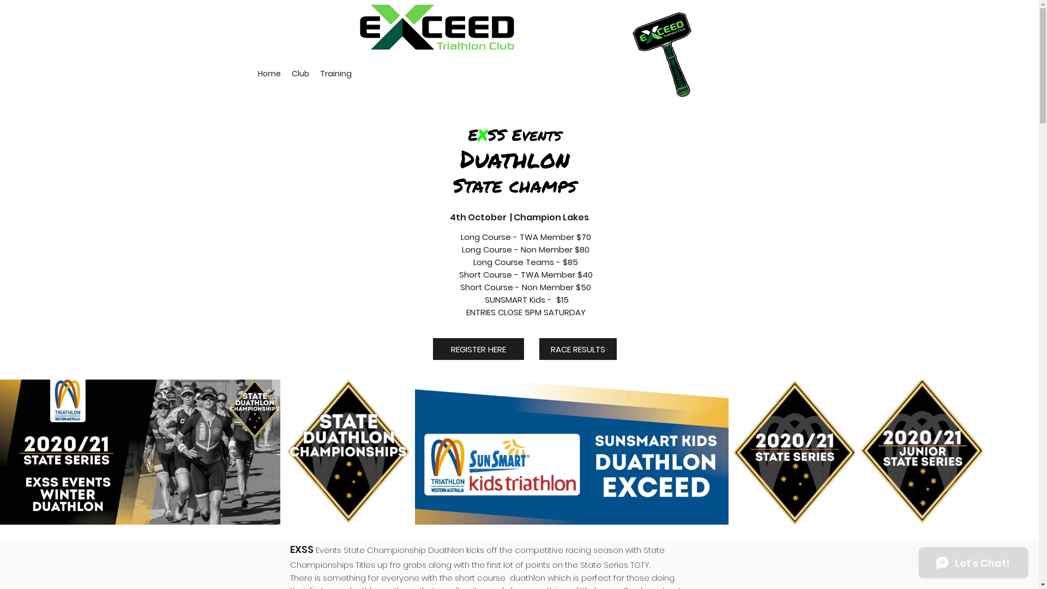 Image resolution: width=1047 pixels, height=589 pixels. I want to click on Club, so click(300, 74).